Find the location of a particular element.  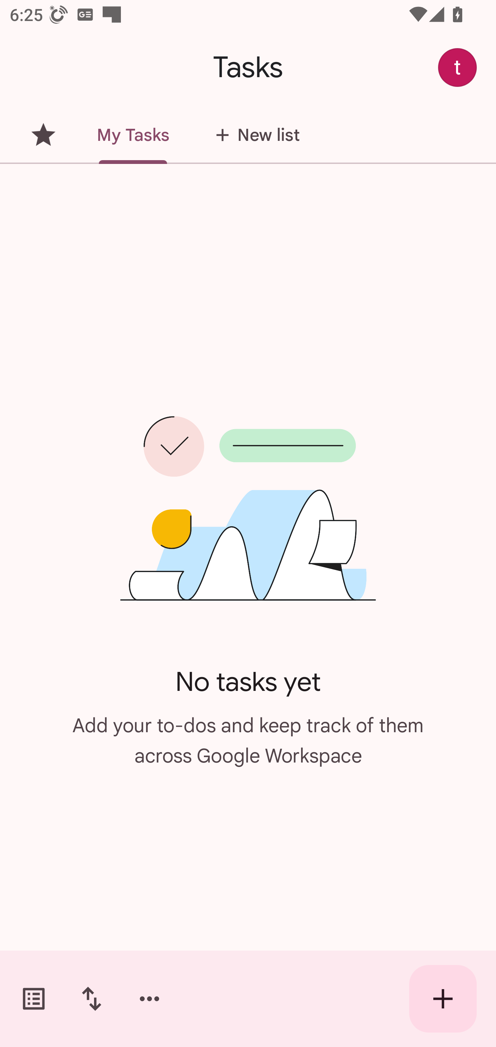

Starred is located at coordinates (43, 135).